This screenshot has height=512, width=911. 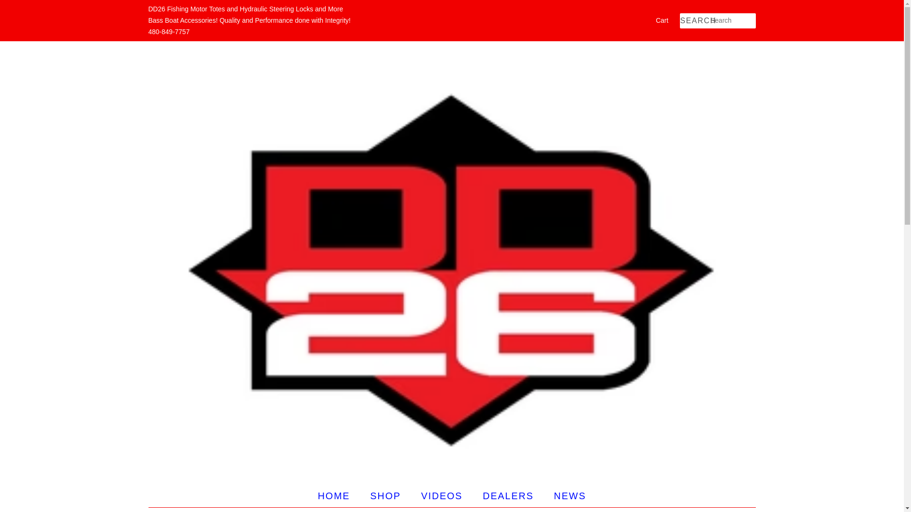 I want to click on Cart, so click(x=661, y=21).